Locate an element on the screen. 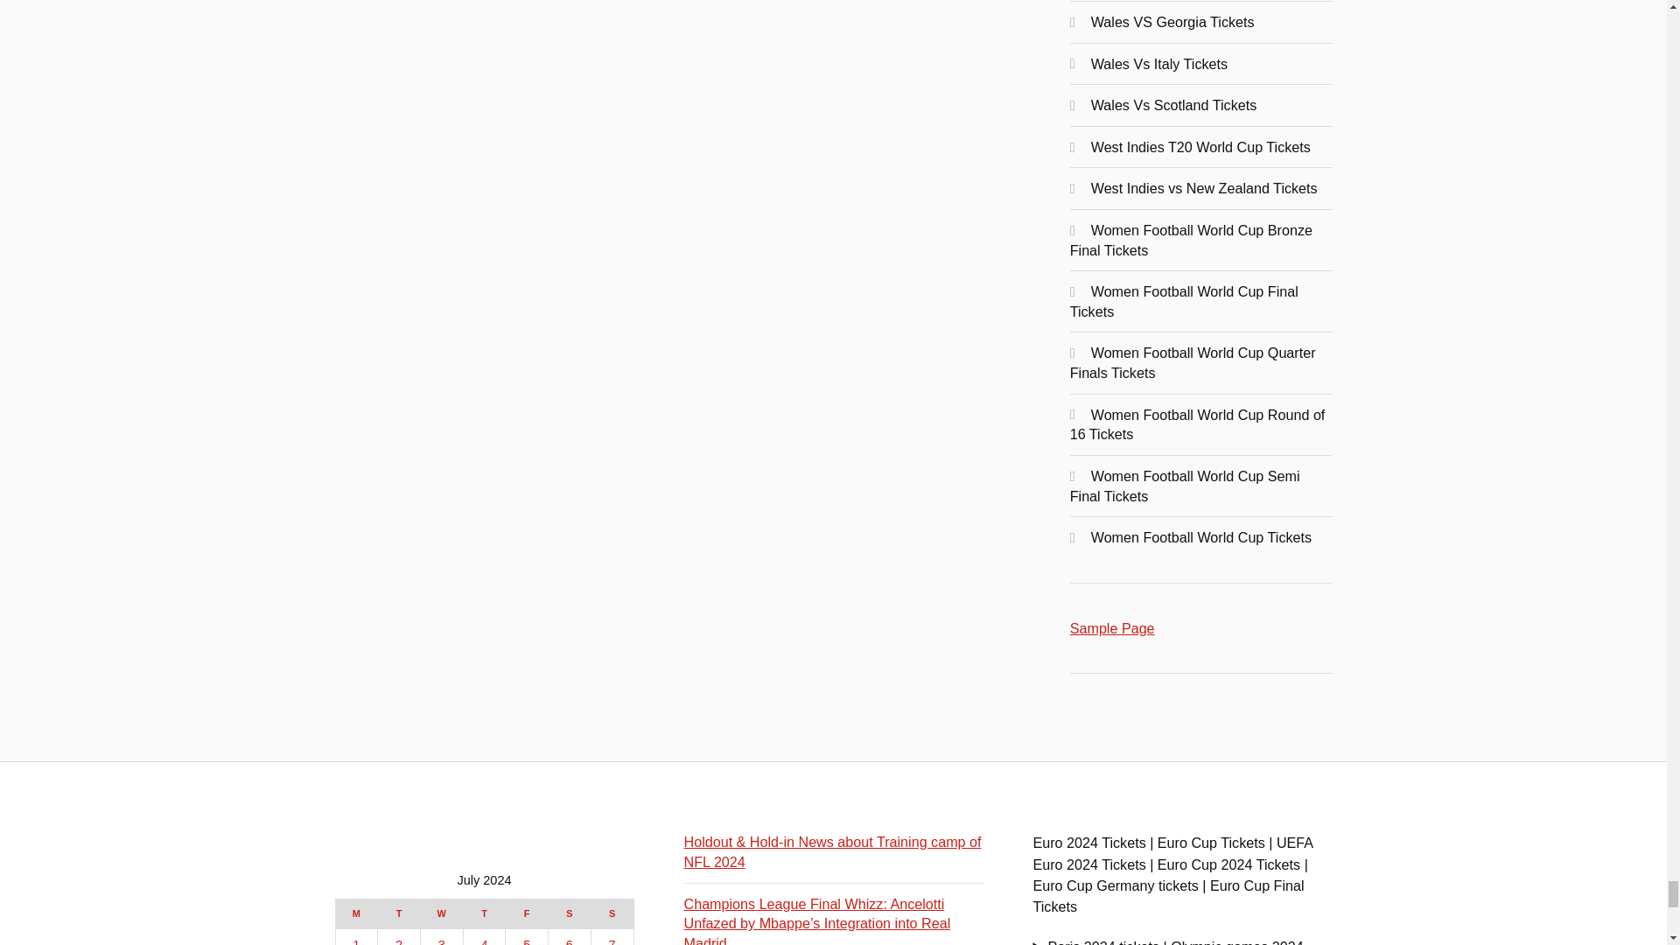  Sunday is located at coordinates (612, 913).